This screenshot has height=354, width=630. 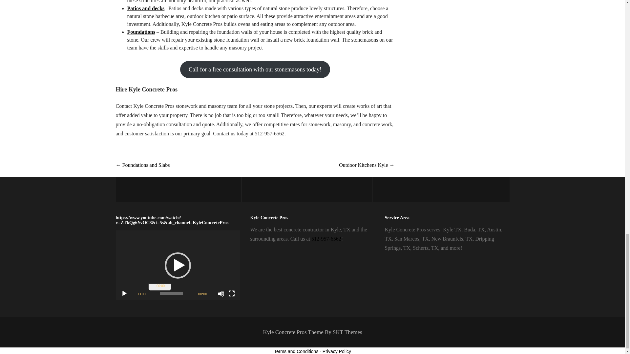 I want to click on Terms and Conditions, so click(x=296, y=351).